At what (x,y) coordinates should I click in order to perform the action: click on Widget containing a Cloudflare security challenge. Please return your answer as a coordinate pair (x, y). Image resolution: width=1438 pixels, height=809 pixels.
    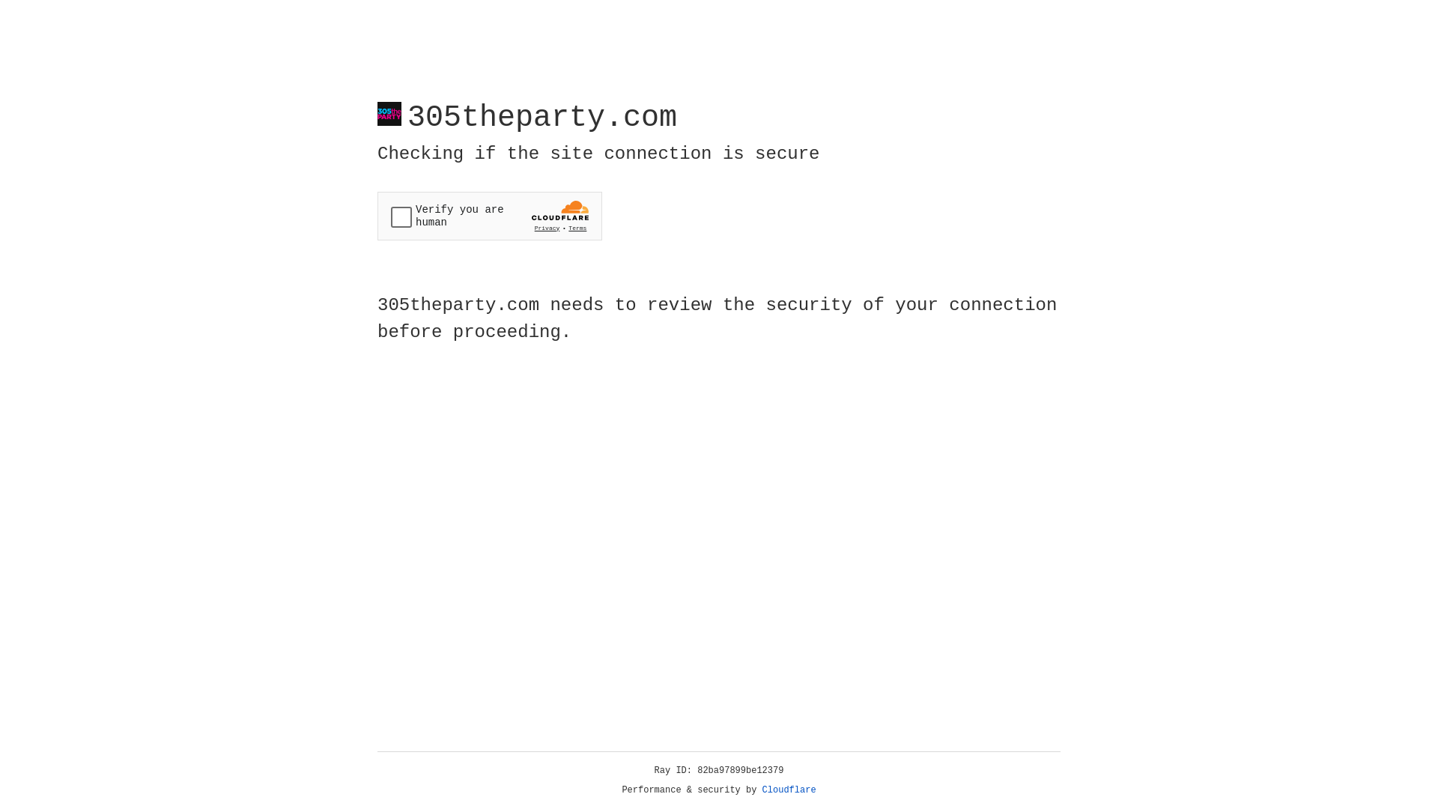
    Looking at the image, I should click on (490, 216).